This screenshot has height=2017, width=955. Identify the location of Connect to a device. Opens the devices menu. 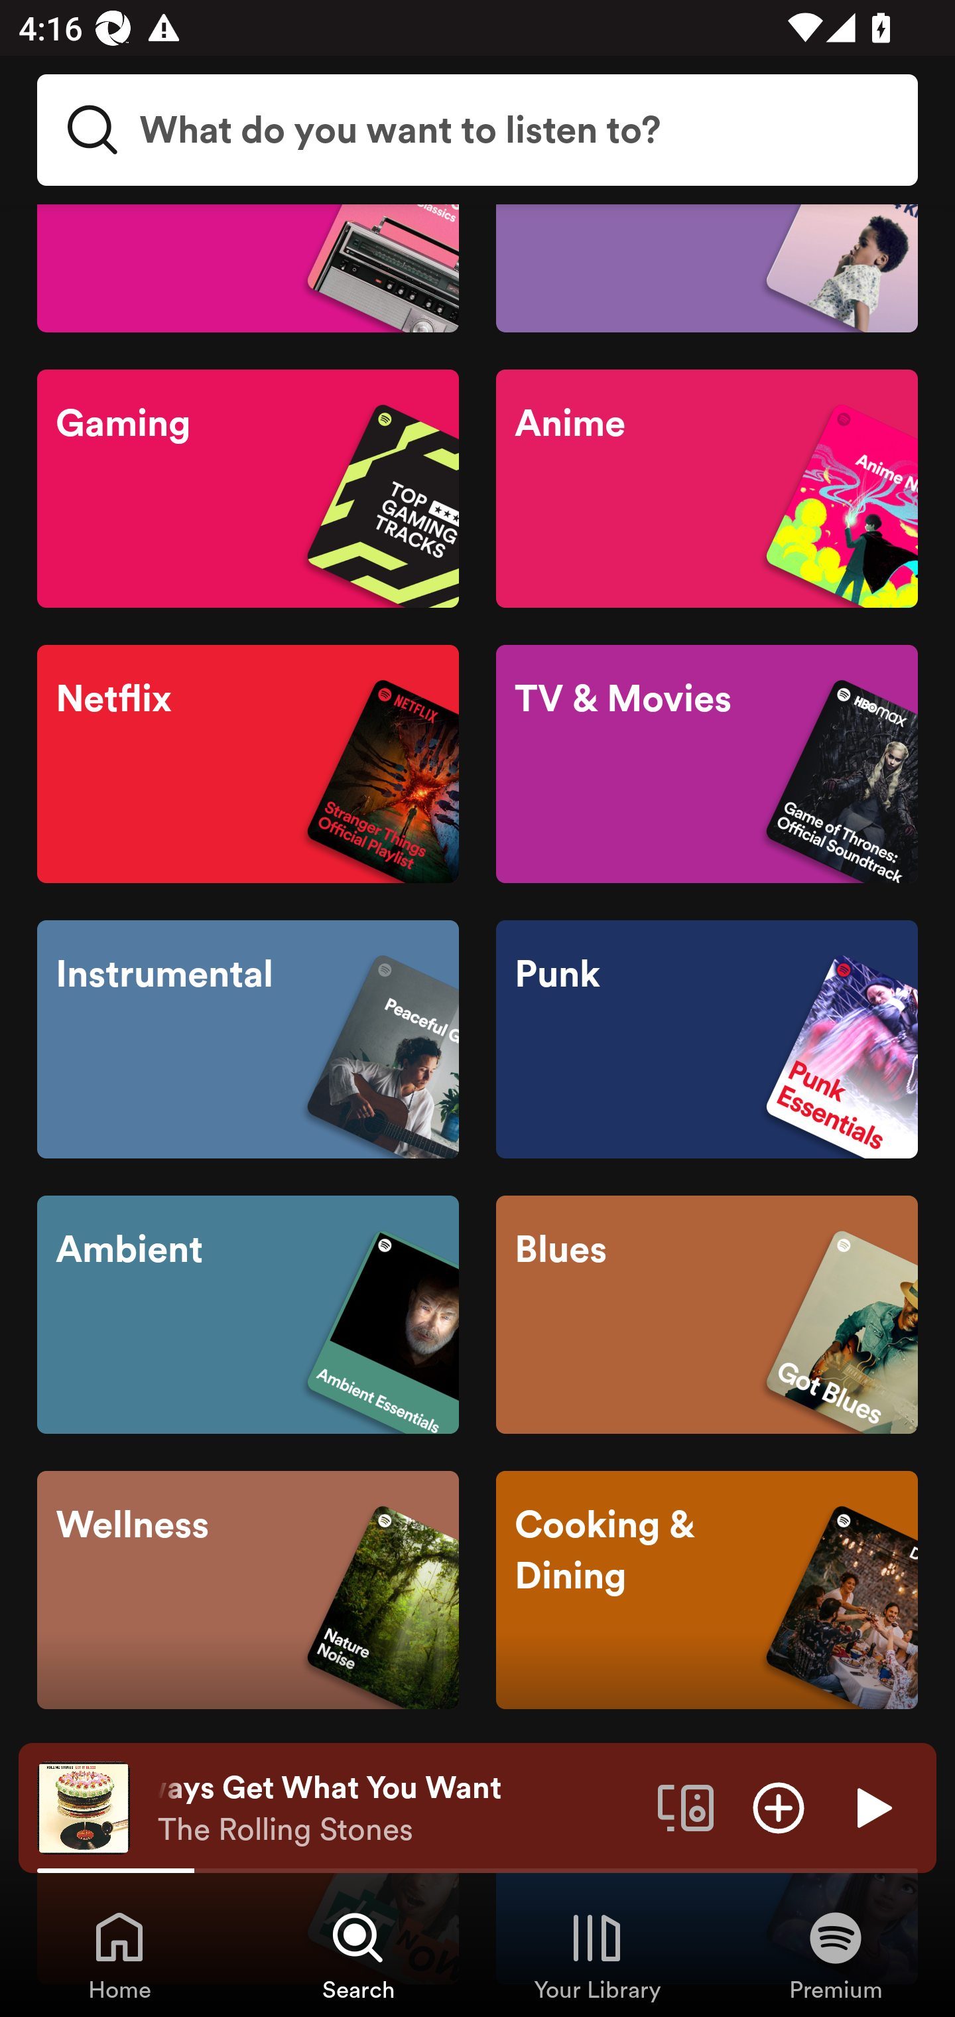
(686, 1807).